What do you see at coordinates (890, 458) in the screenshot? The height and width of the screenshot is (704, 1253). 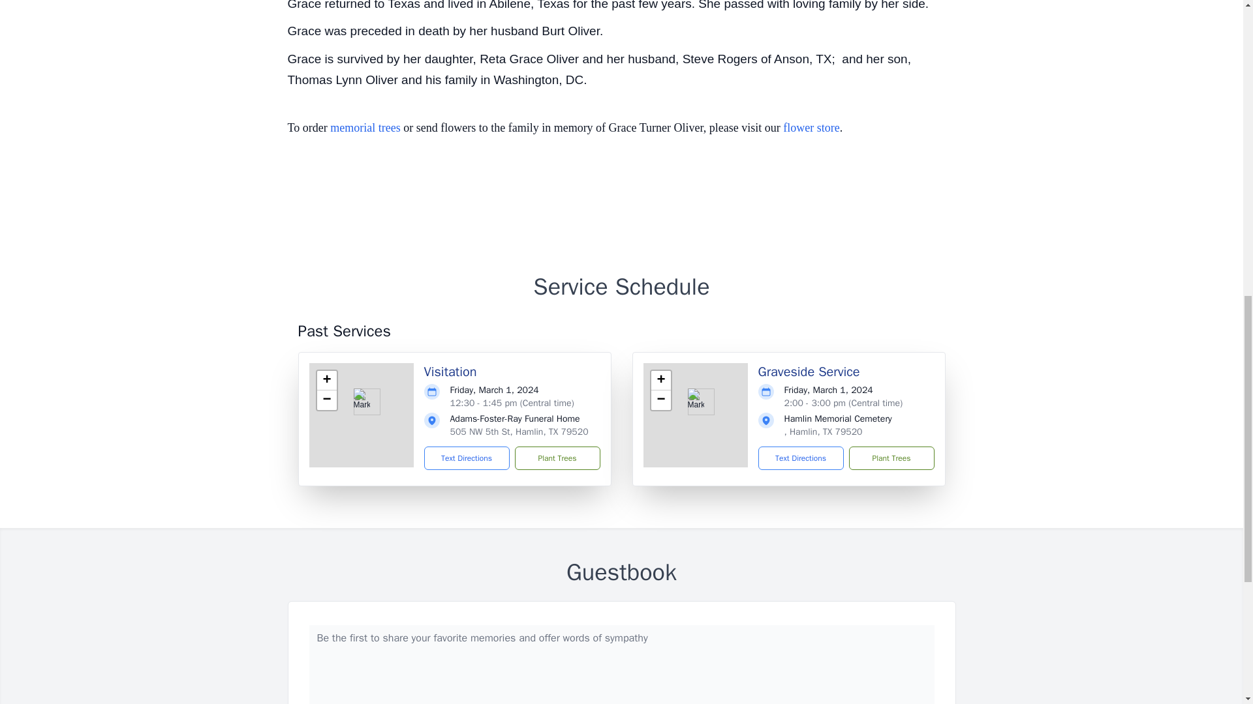 I see `Plant Trees` at bounding box center [890, 458].